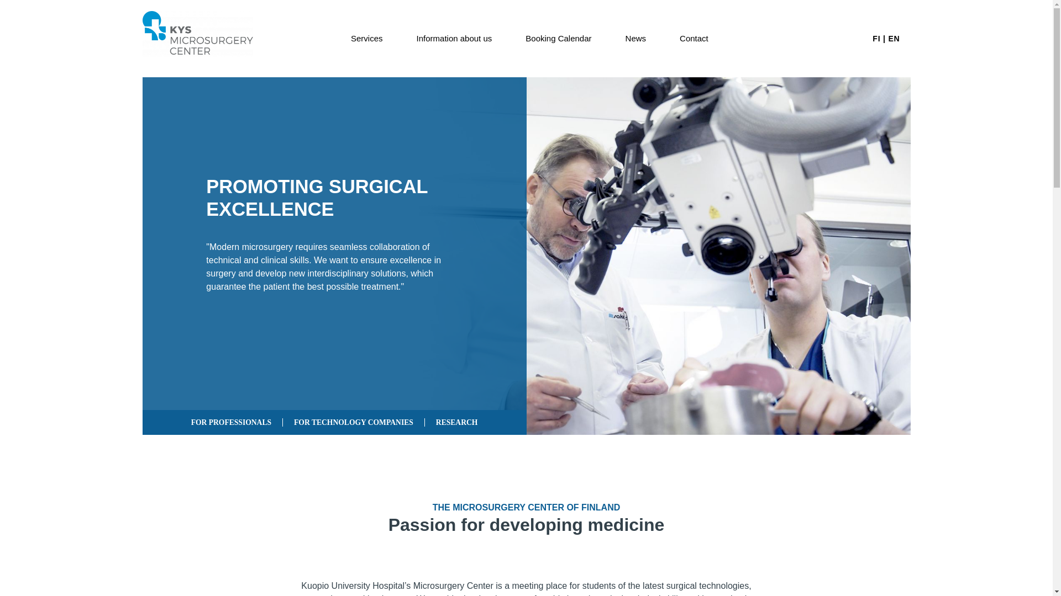 The width and height of the screenshot is (1061, 596). What do you see at coordinates (894, 38) in the screenshot?
I see `EN` at bounding box center [894, 38].